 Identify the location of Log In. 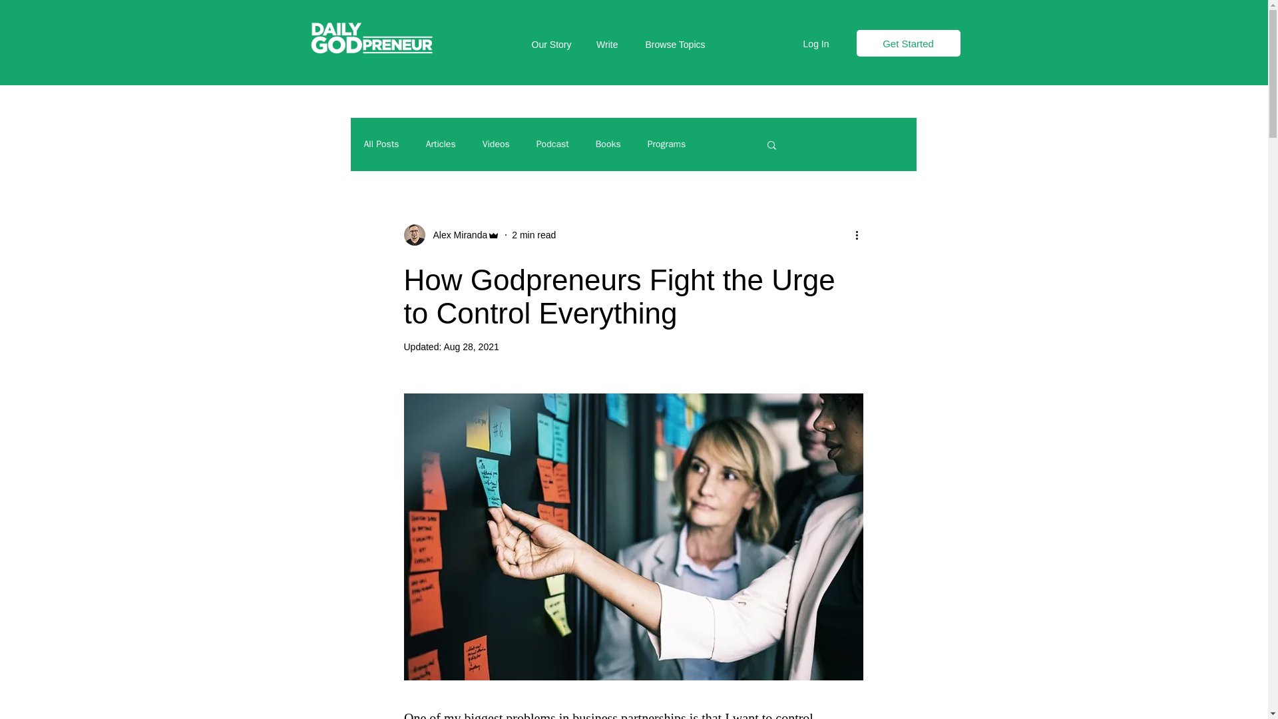
(816, 44).